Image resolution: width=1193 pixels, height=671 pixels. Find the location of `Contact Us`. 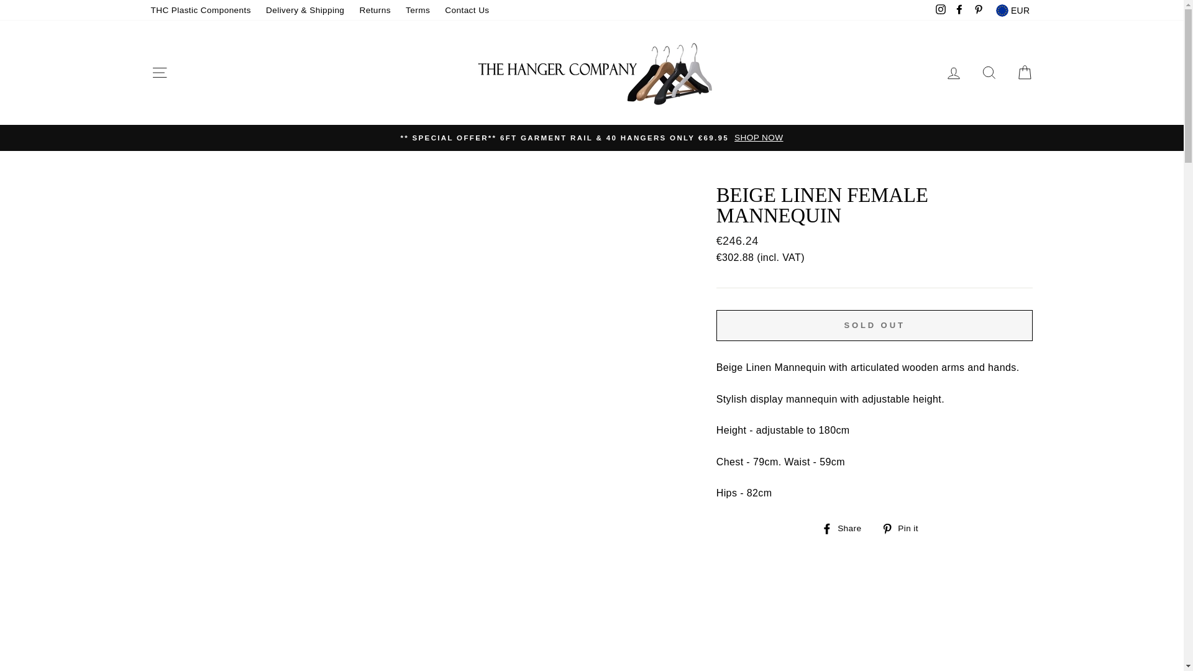

Contact Us is located at coordinates (467, 11).